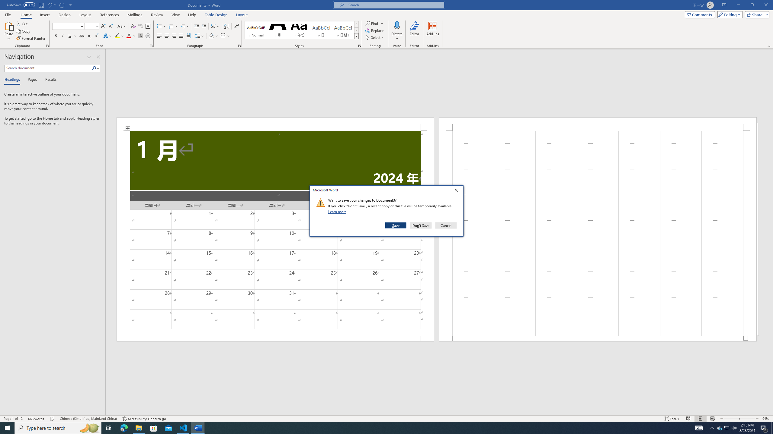  What do you see at coordinates (88, 419) in the screenshot?
I see `Visual Studio Code - 1 running window` at bounding box center [88, 419].